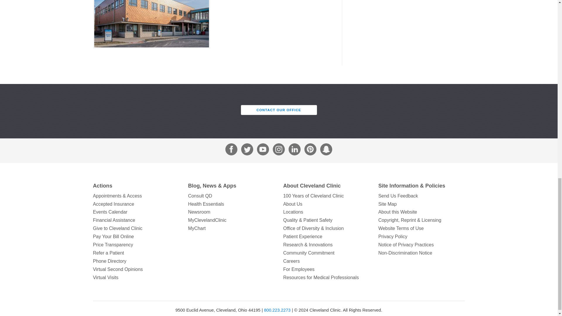 Image resolution: width=562 pixels, height=316 pixels. What do you see at coordinates (231, 196) in the screenshot?
I see `Consult QD` at bounding box center [231, 196].